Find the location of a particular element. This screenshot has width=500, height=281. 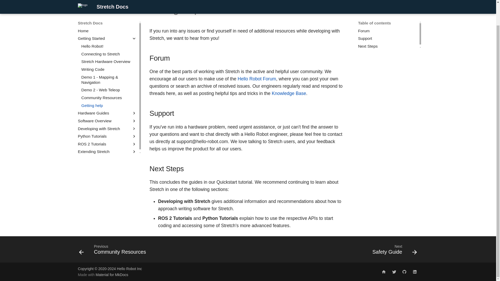

Connecting to Stretch is located at coordinates (109, 82).